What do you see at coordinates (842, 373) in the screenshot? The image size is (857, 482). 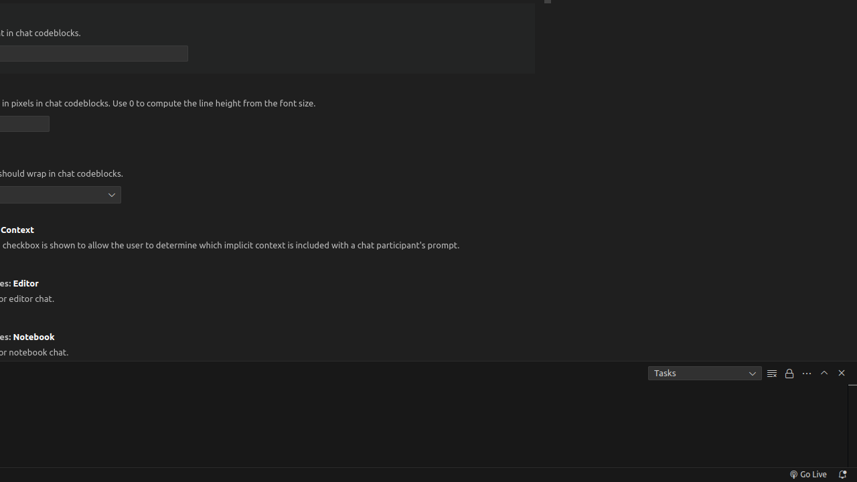 I see `Hide Panel` at bounding box center [842, 373].